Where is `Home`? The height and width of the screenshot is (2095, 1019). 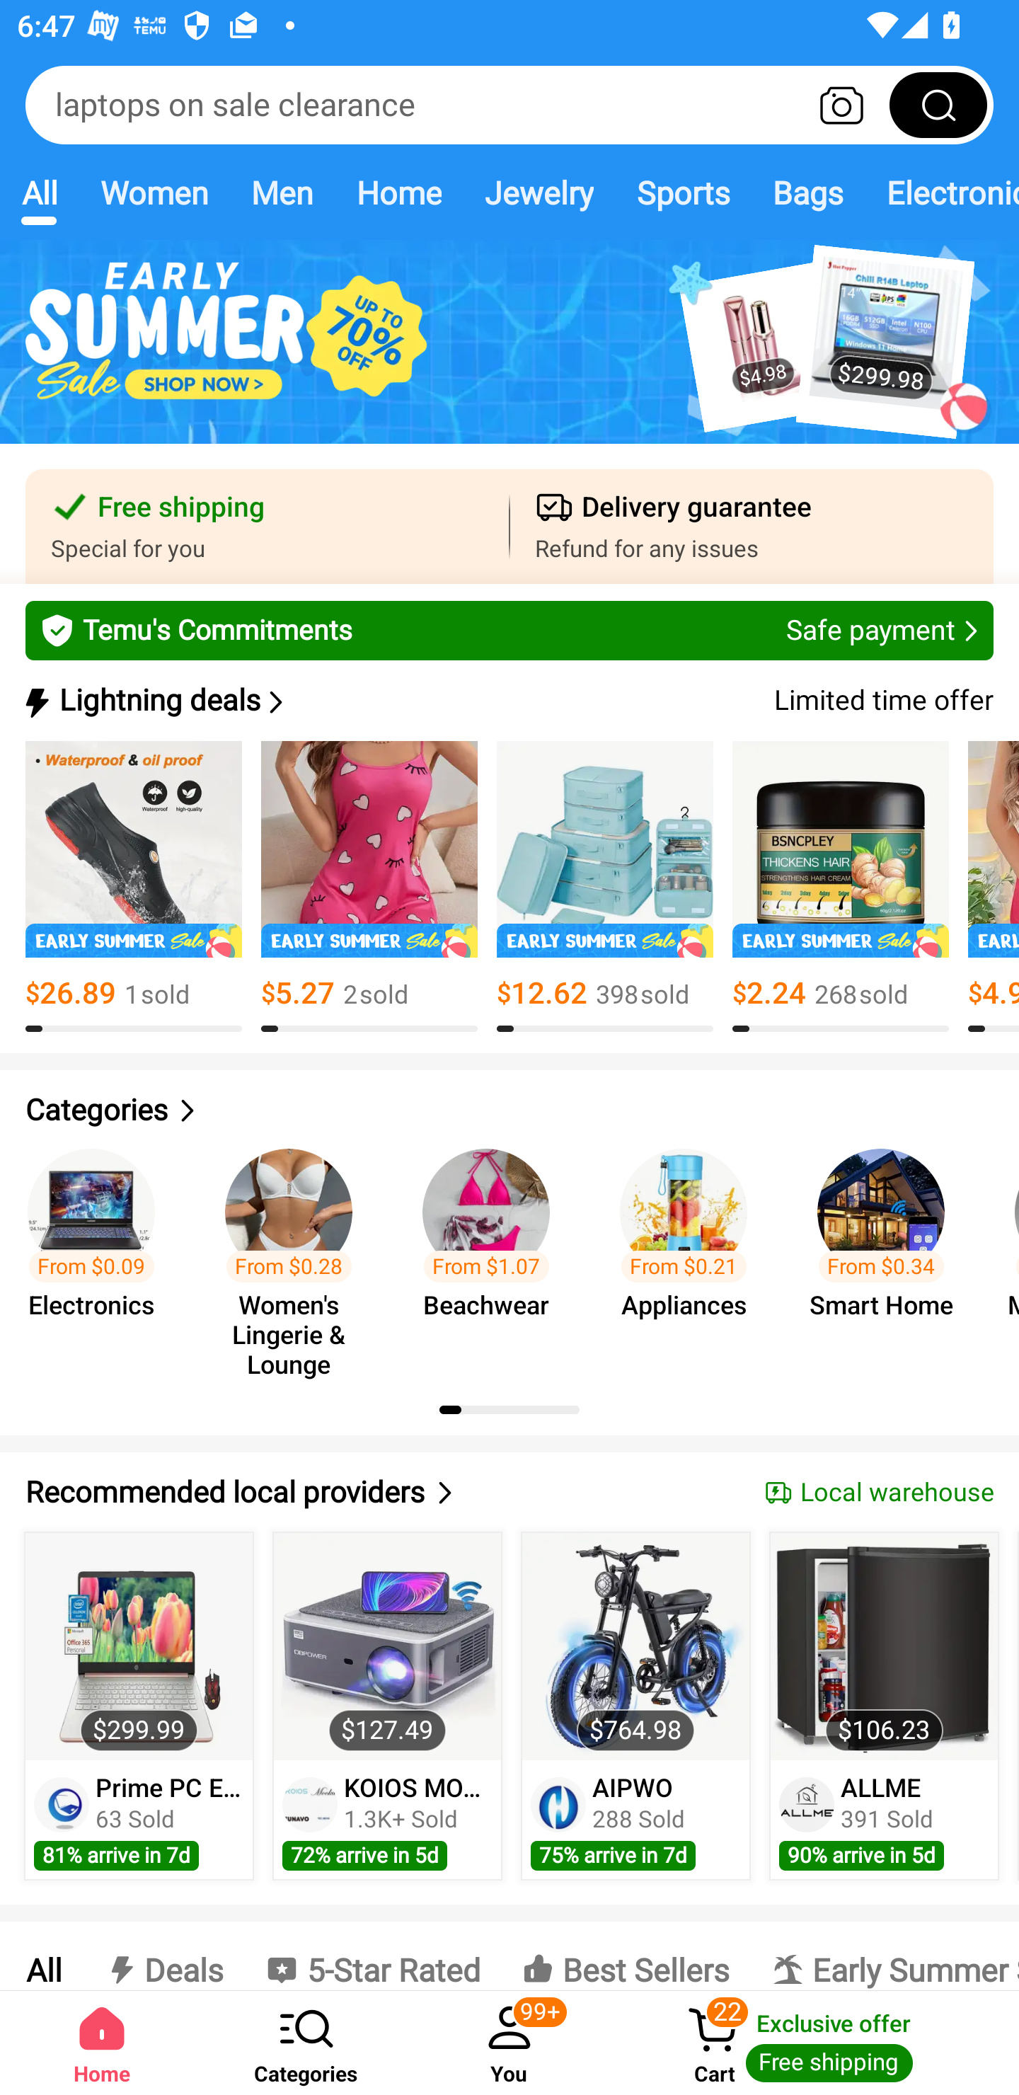 Home is located at coordinates (398, 193).